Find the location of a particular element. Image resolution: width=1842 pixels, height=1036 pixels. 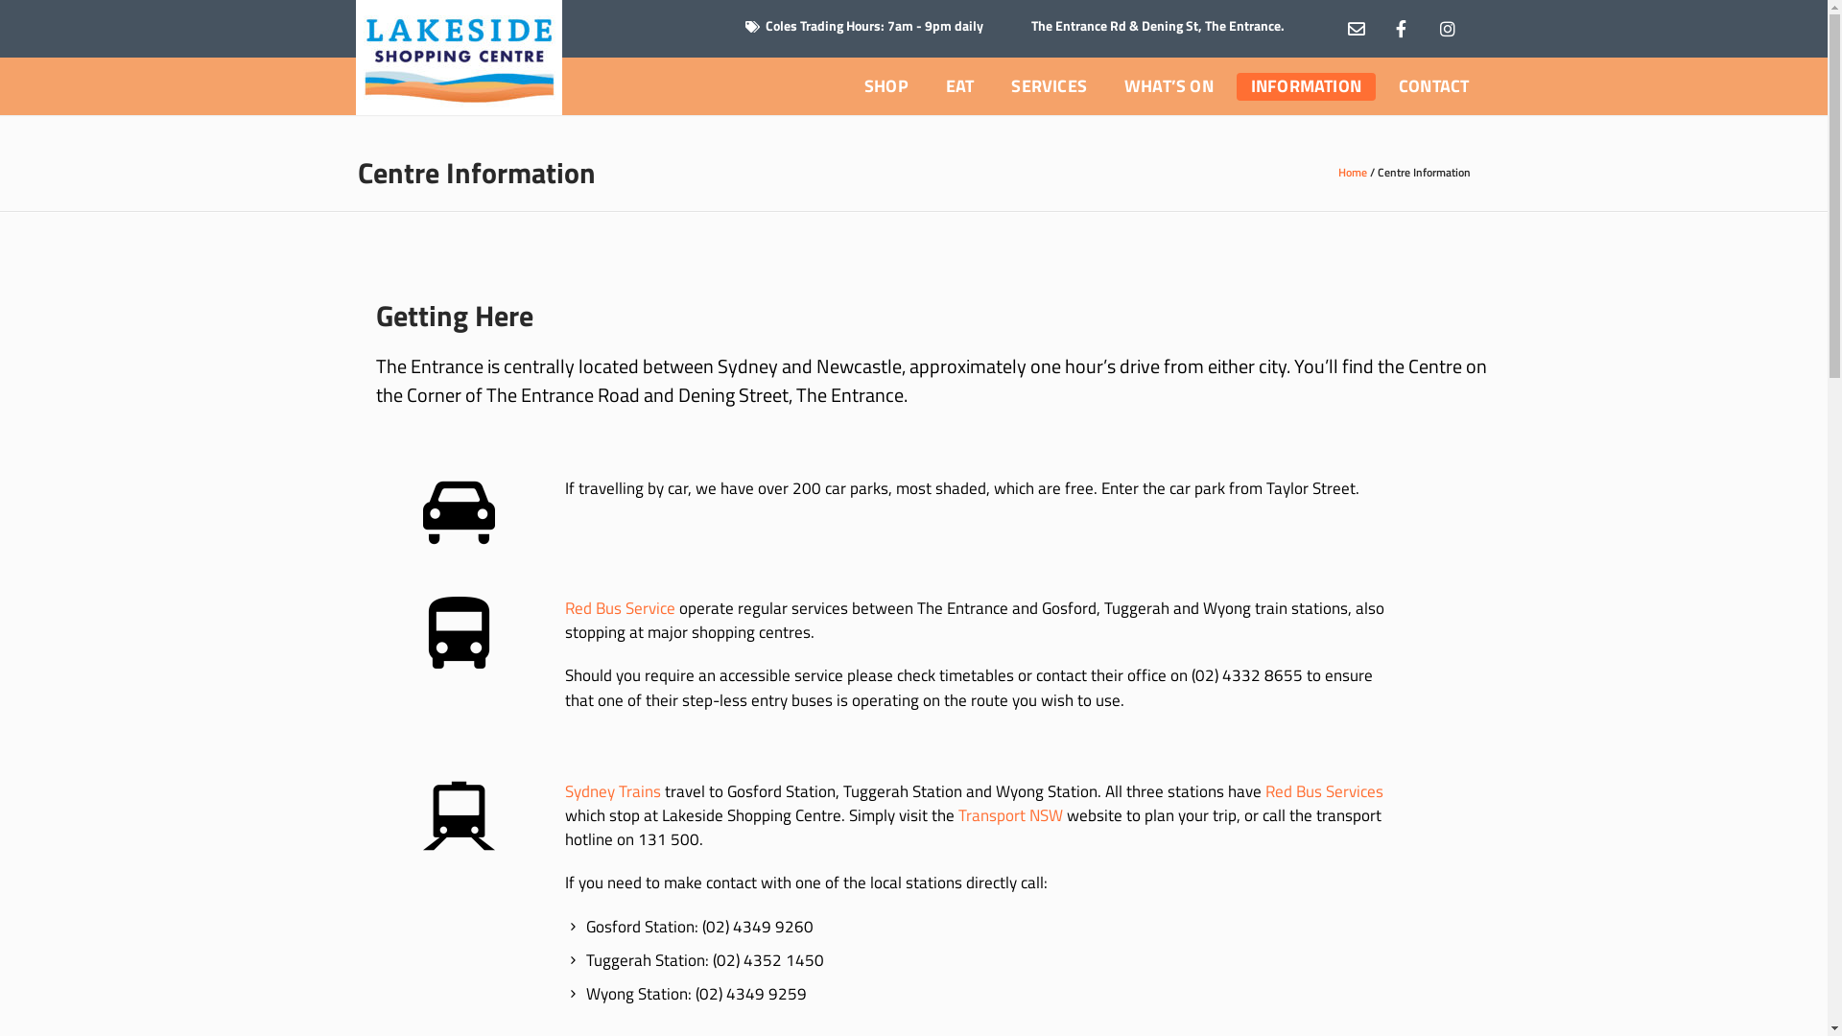

EAT is located at coordinates (960, 86).